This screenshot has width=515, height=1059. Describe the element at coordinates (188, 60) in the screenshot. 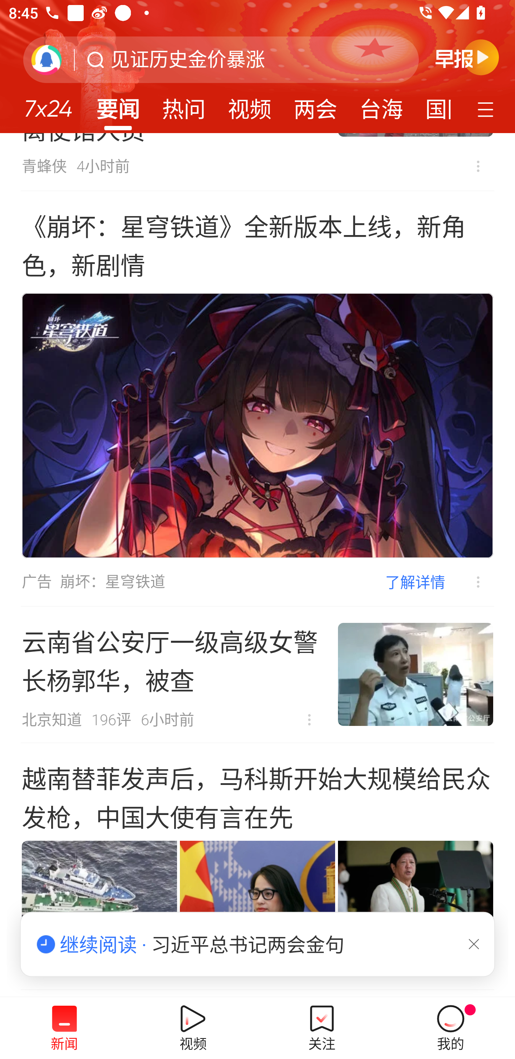

I see `见证历史金价暴涨` at that location.